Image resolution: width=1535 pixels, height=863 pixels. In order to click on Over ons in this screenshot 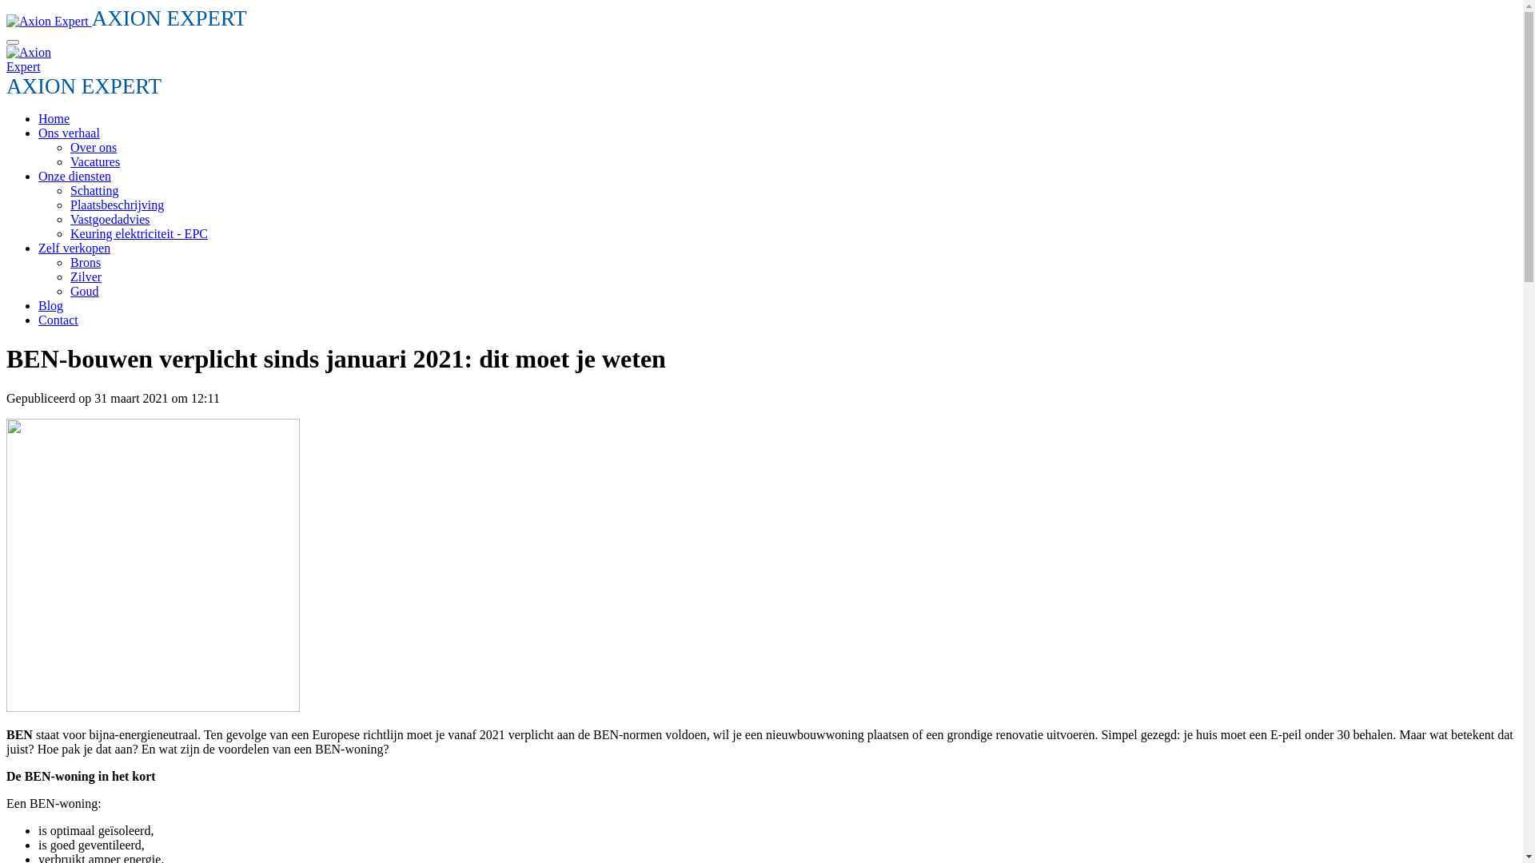, I will do `click(94, 147)`.